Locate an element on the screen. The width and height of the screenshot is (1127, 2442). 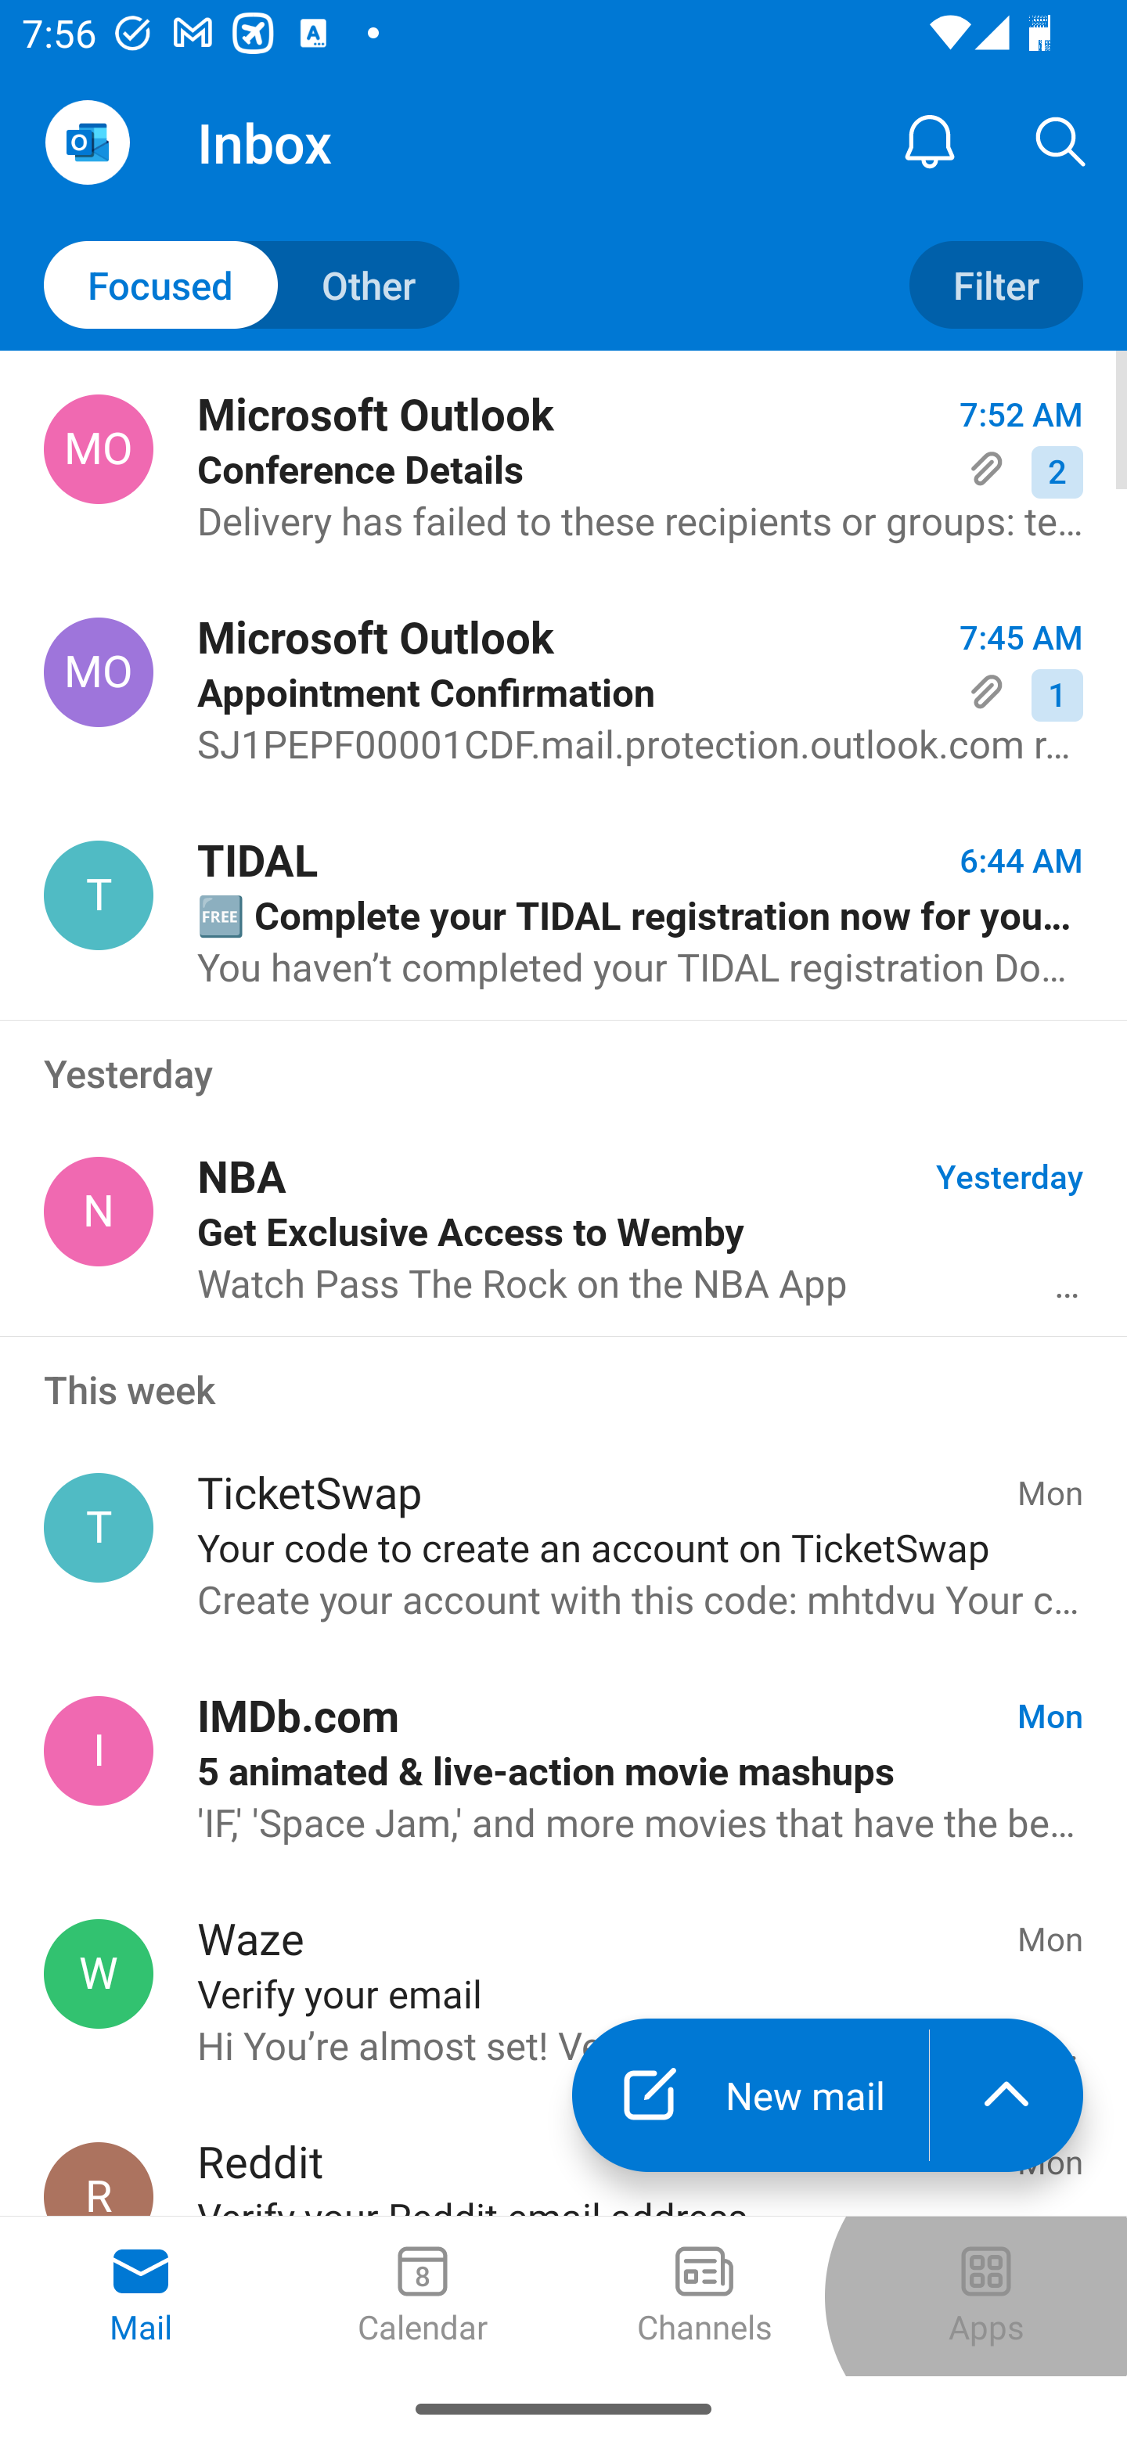
Channels is located at coordinates (704, 2296).